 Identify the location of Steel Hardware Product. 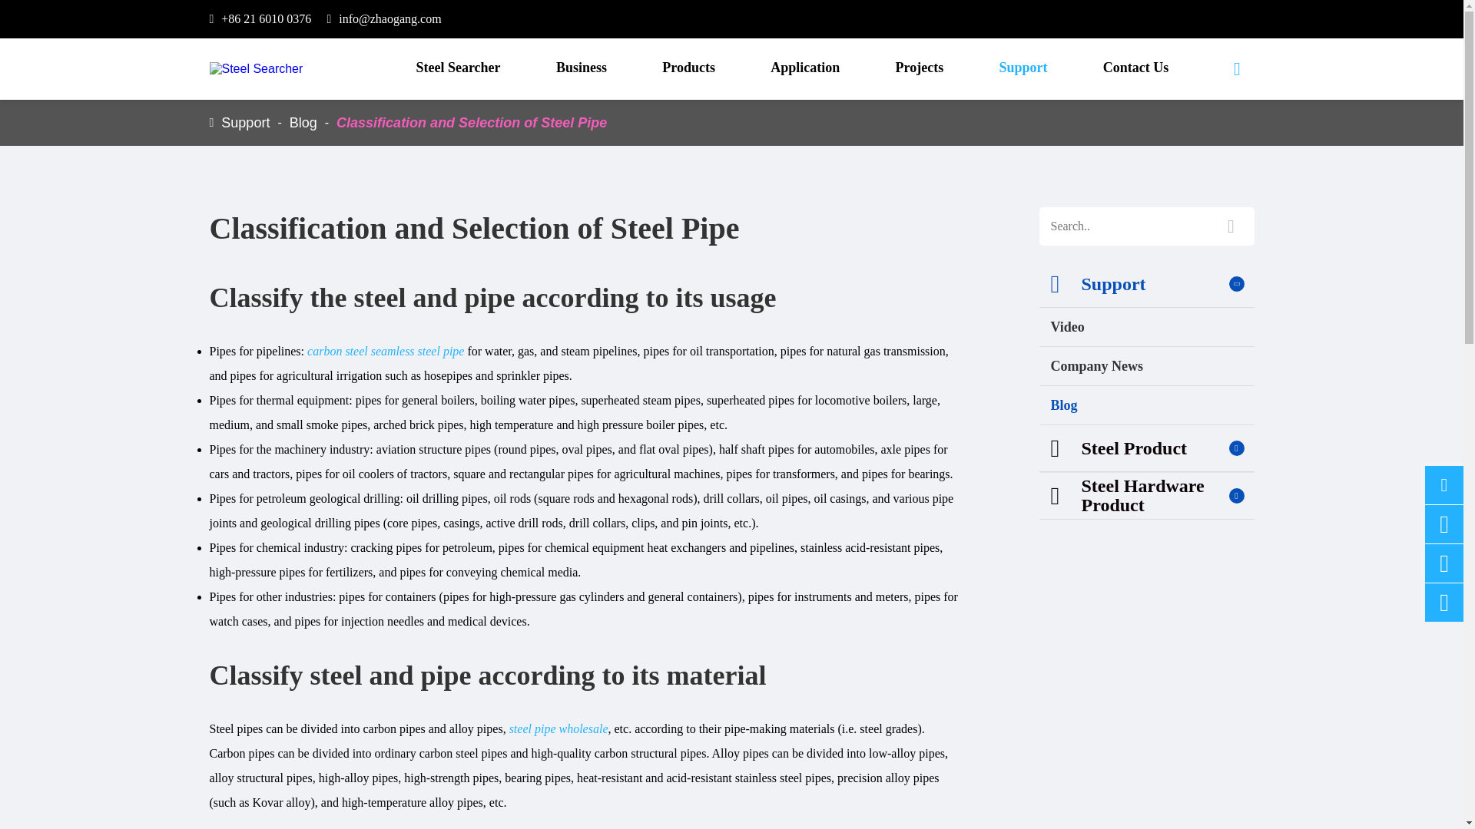
(993, 112).